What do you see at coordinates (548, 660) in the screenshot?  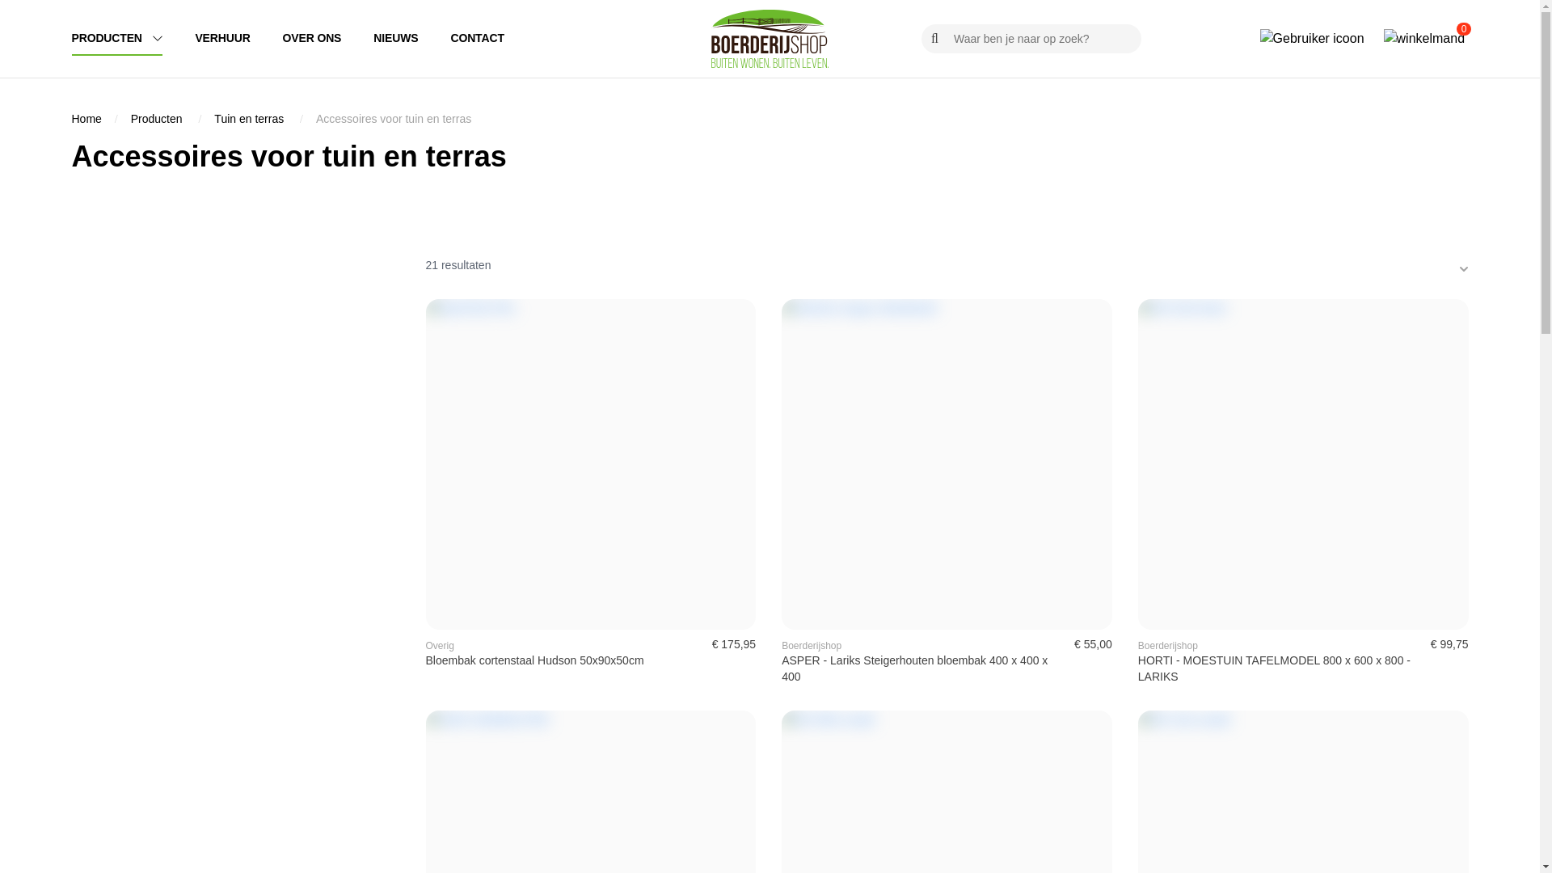 I see `Bloembak cortenstaal Hudson 50x90x50cm` at bounding box center [548, 660].